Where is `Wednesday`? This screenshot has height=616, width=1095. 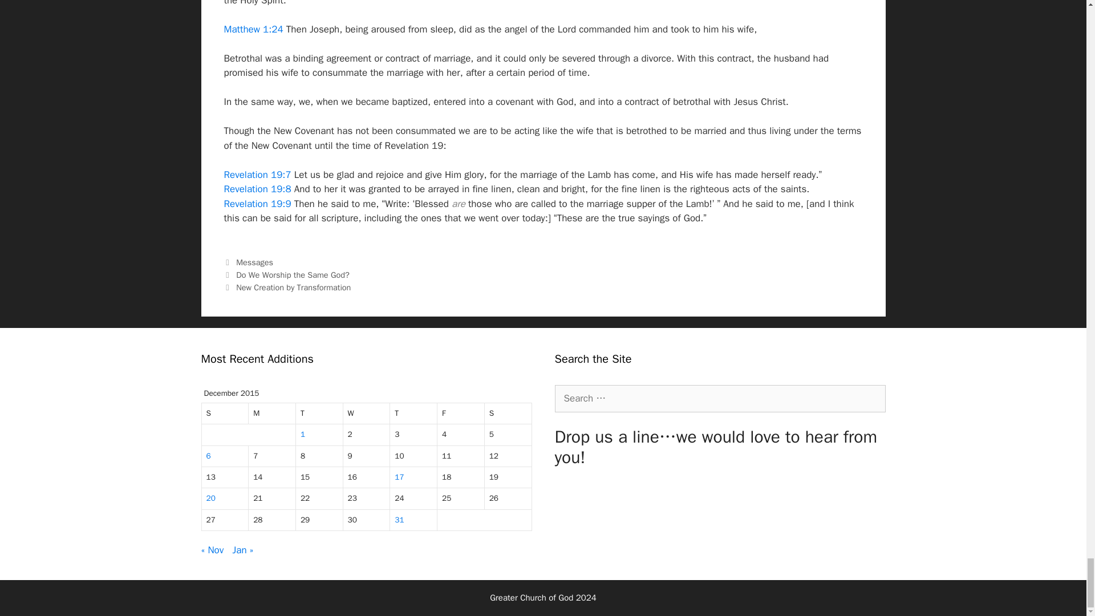 Wednesday is located at coordinates (367, 414).